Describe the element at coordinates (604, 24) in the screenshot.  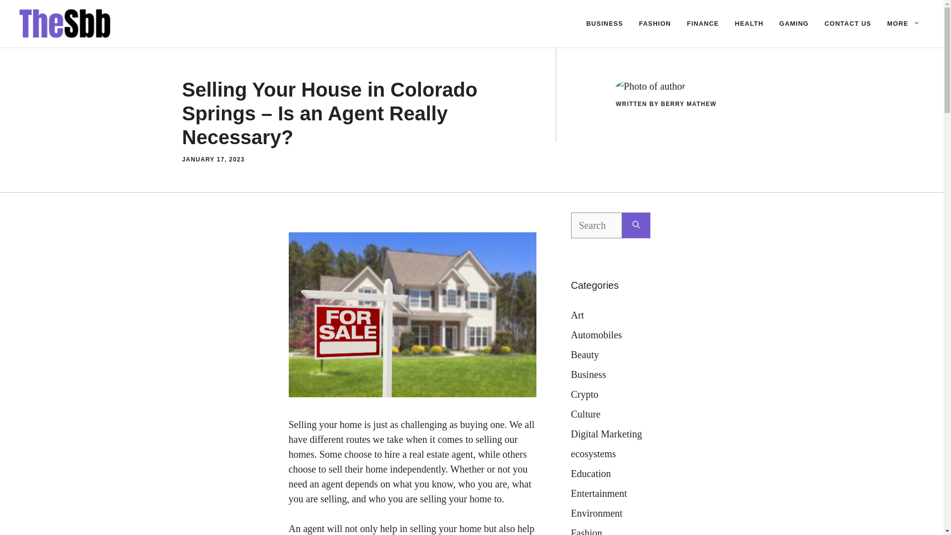
I see `BUSINESS` at that location.